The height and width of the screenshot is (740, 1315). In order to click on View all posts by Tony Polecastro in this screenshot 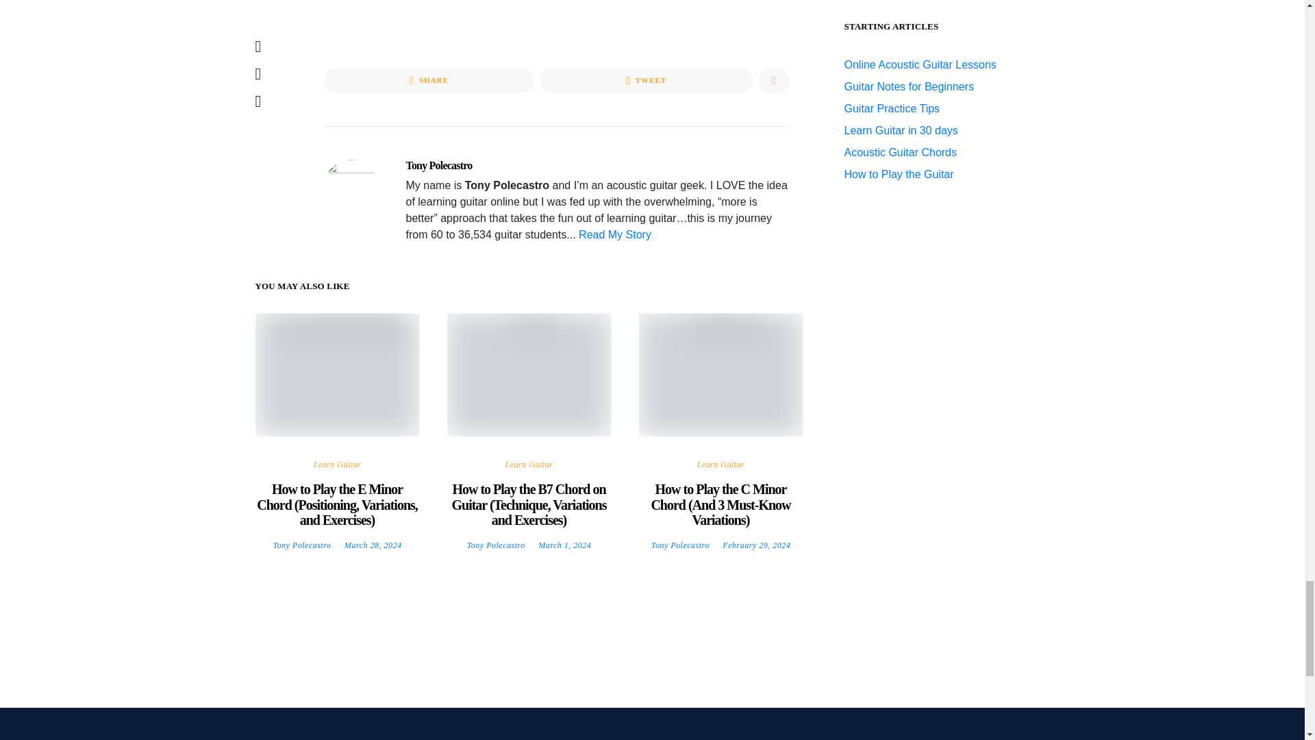, I will do `click(496, 545)`.